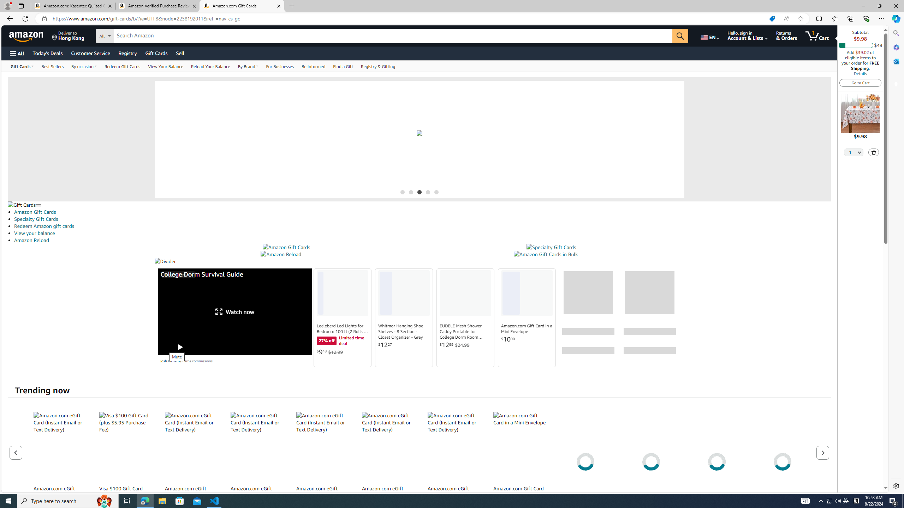 This screenshot has width=904, height=508. I want to click on Find a Gift, so click(343, 66).